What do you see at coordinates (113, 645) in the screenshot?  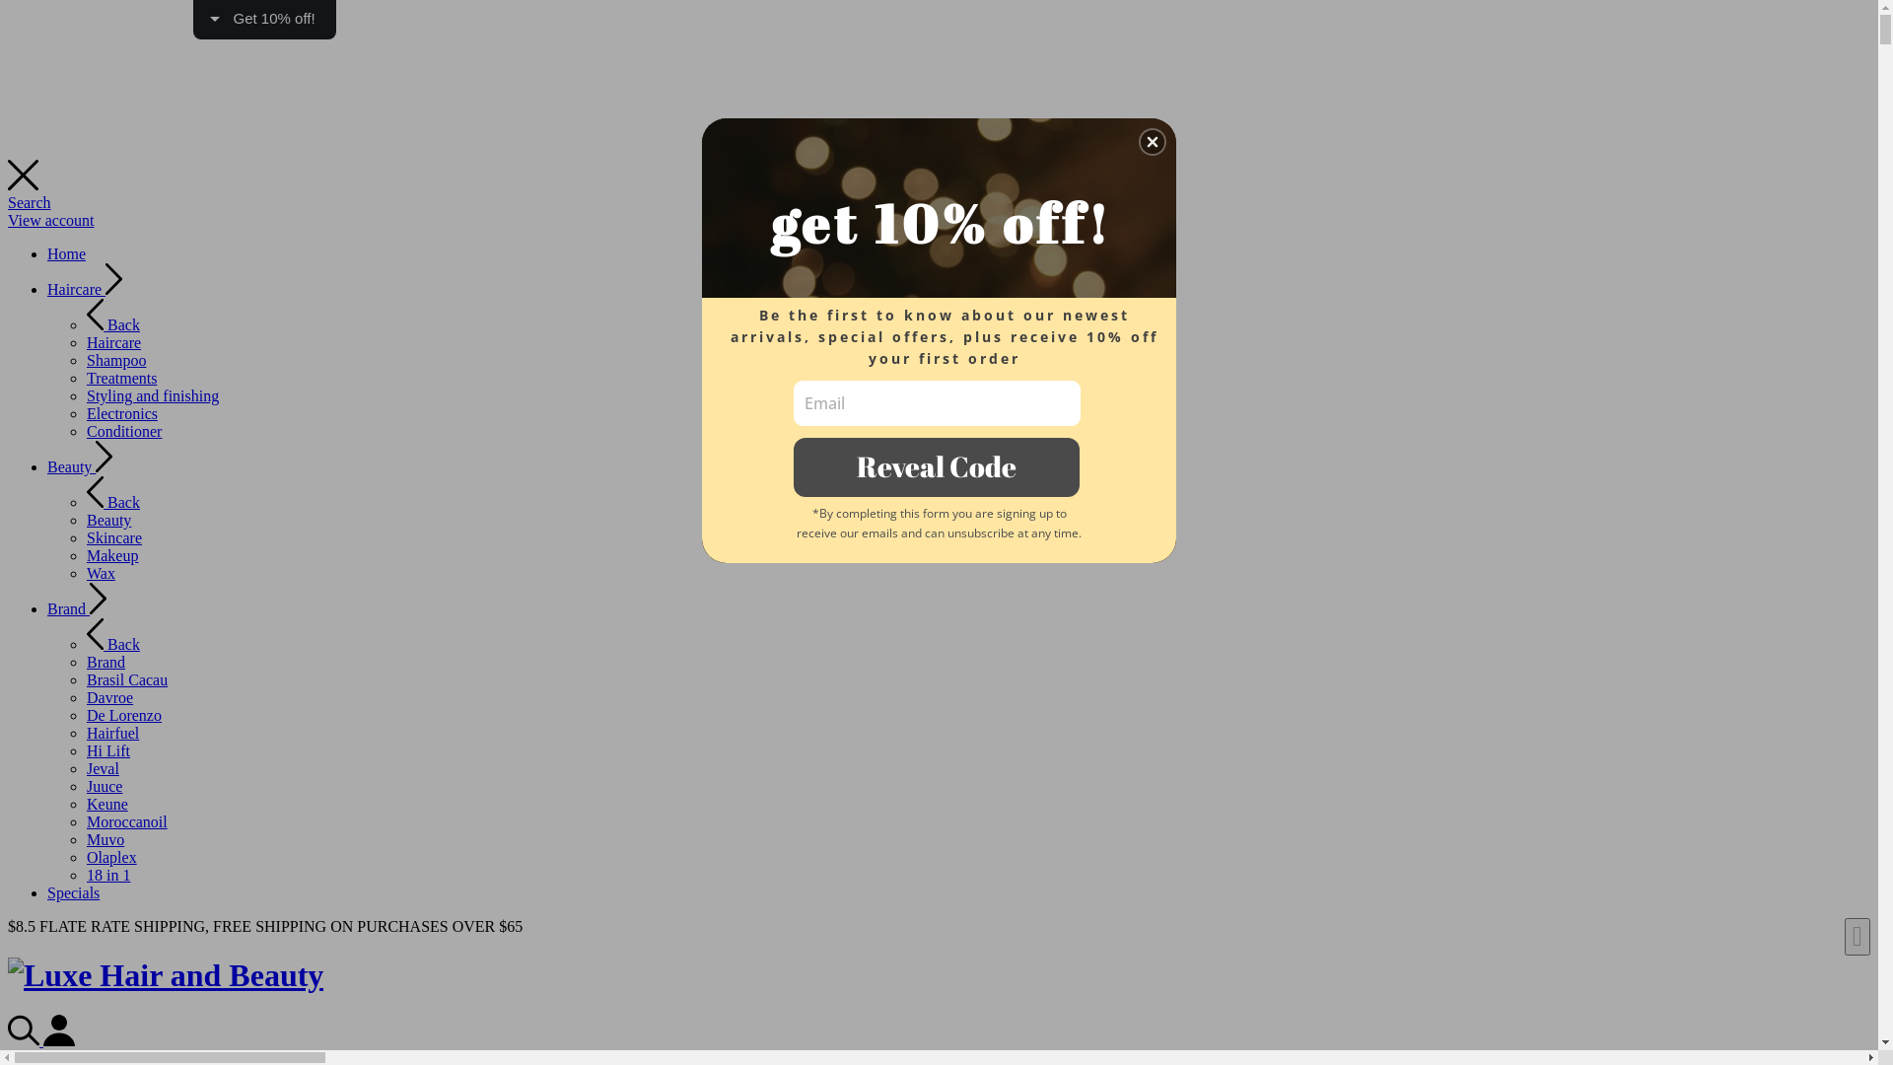 I see `Back` at bounding box center [113, 645].